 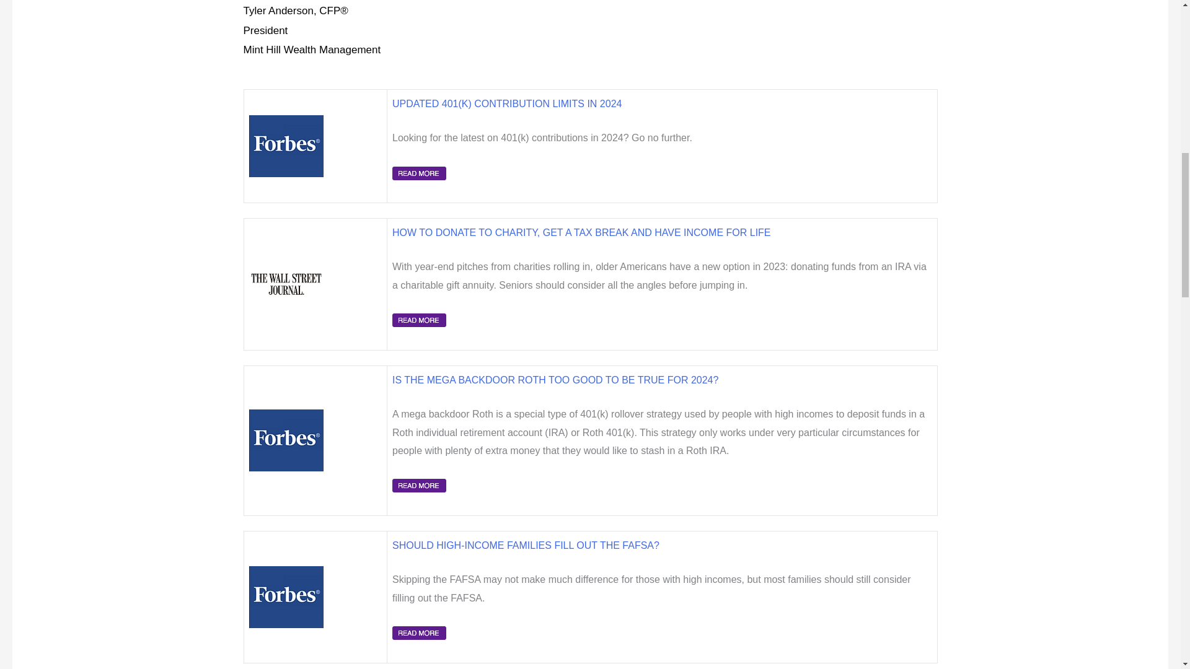 I want to click on IS THE MEGA BACKDOOR ROTH TOO GOOD TO BE TRUE FOR 2024?, so click(x=555, y=380).